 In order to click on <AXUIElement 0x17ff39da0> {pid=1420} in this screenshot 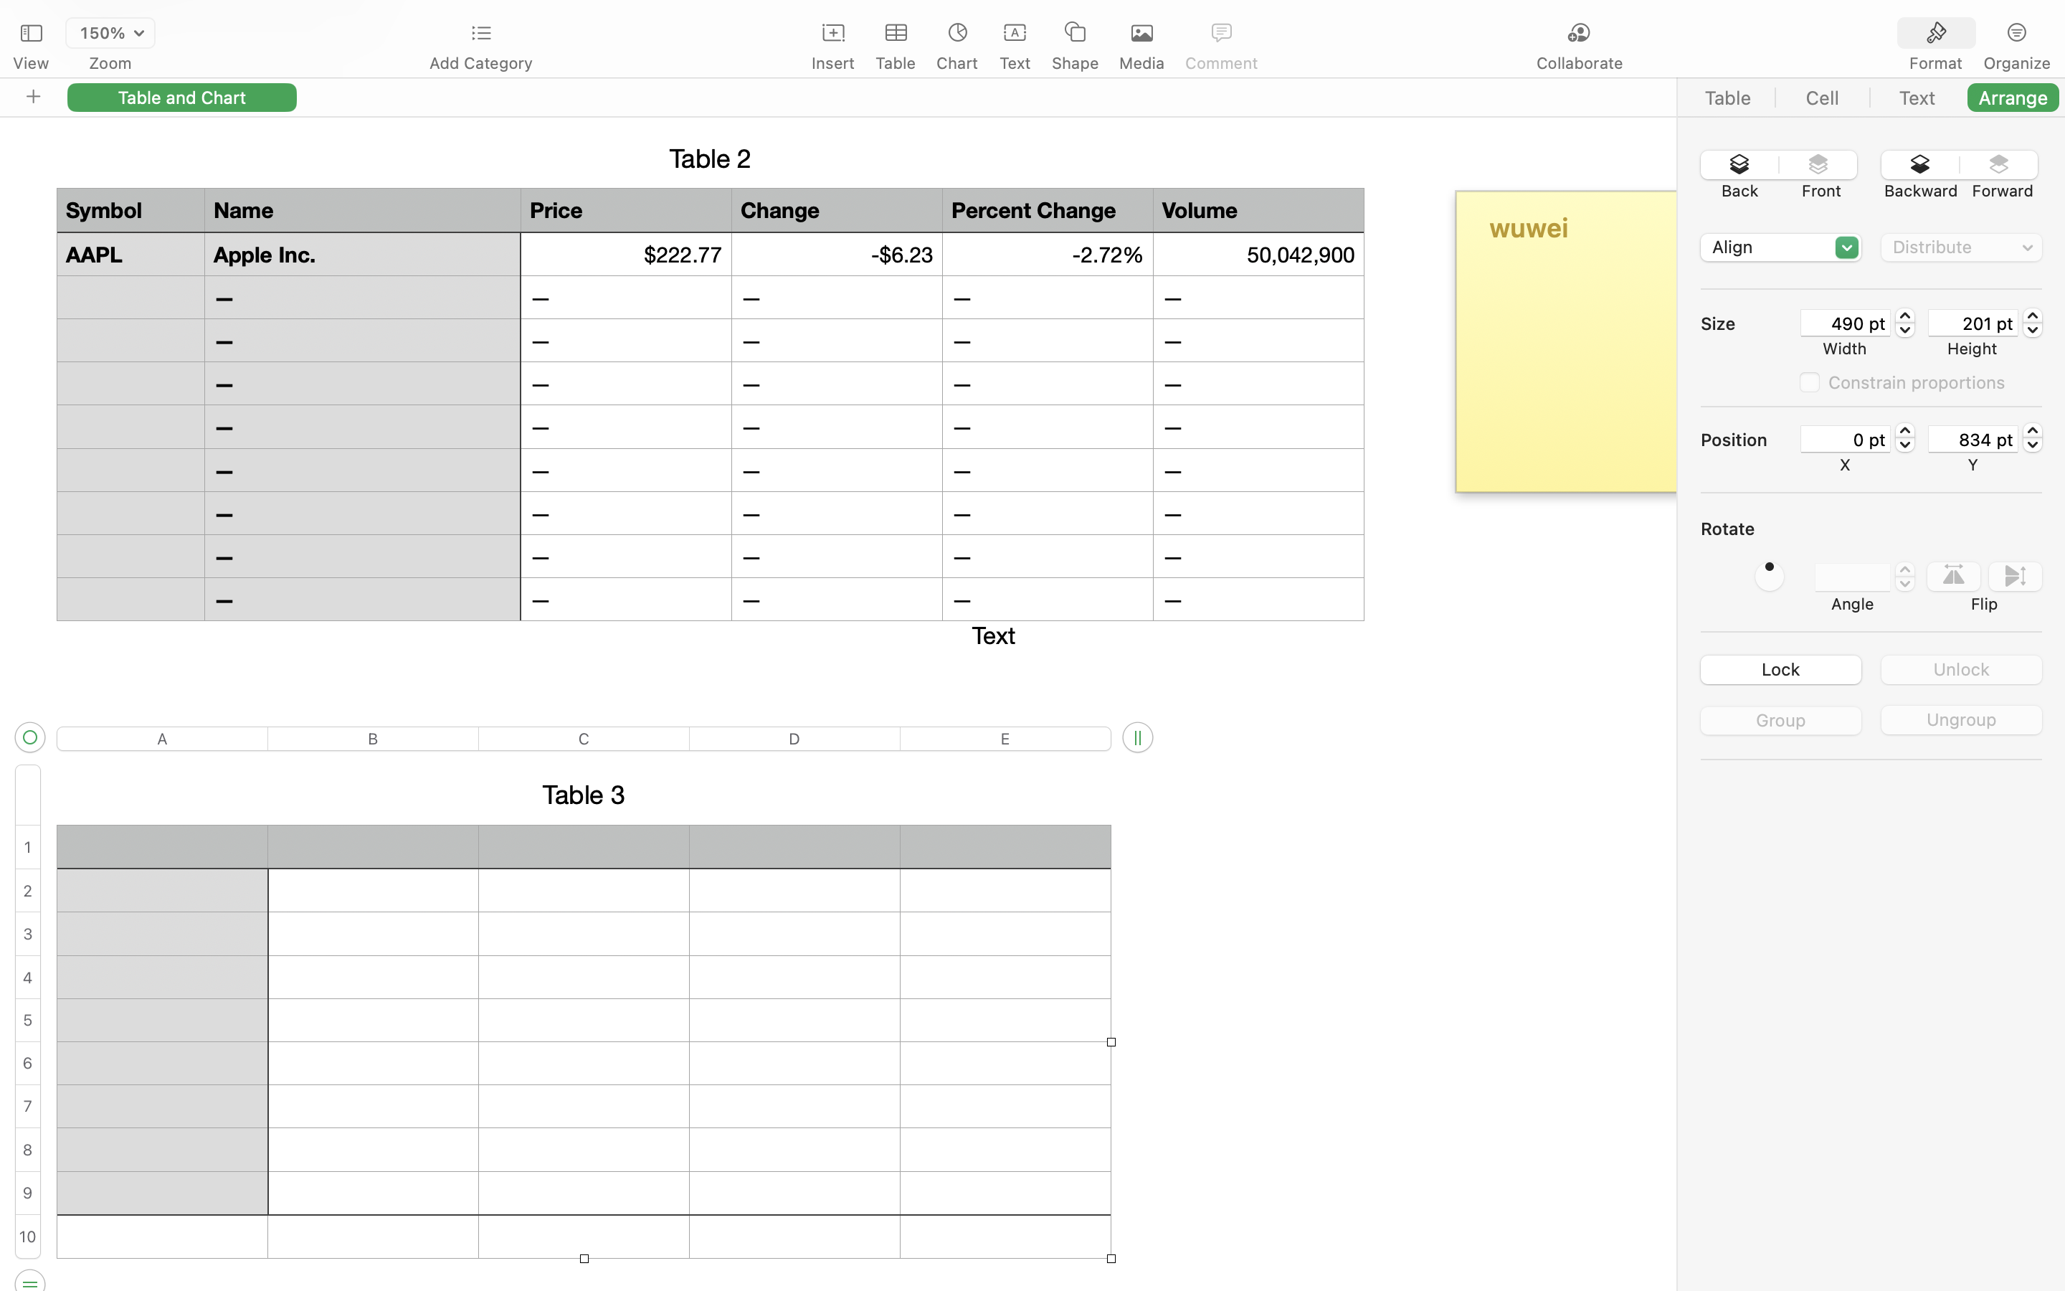, I will do `click(1871, 98)`.